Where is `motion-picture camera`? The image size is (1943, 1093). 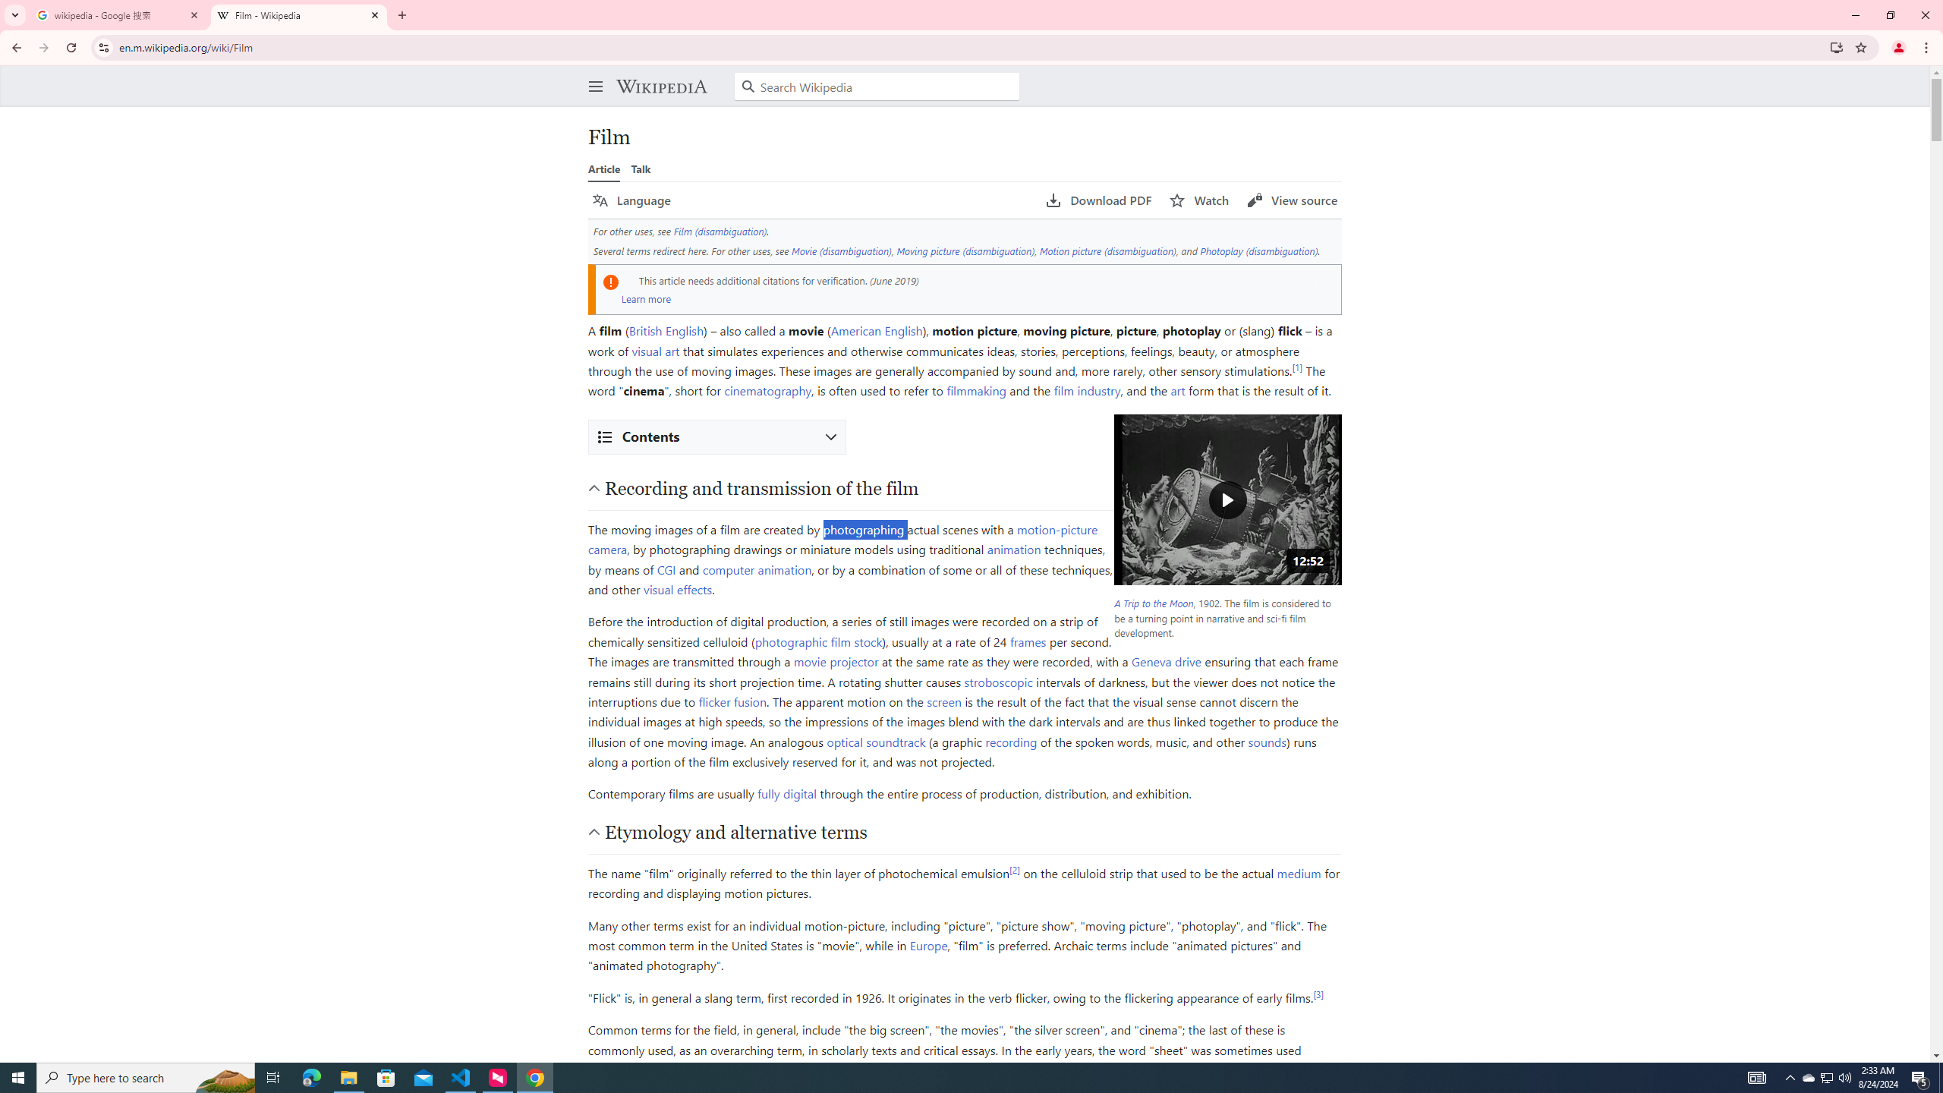 motion-picture camera is located at coordinates (842, 539).